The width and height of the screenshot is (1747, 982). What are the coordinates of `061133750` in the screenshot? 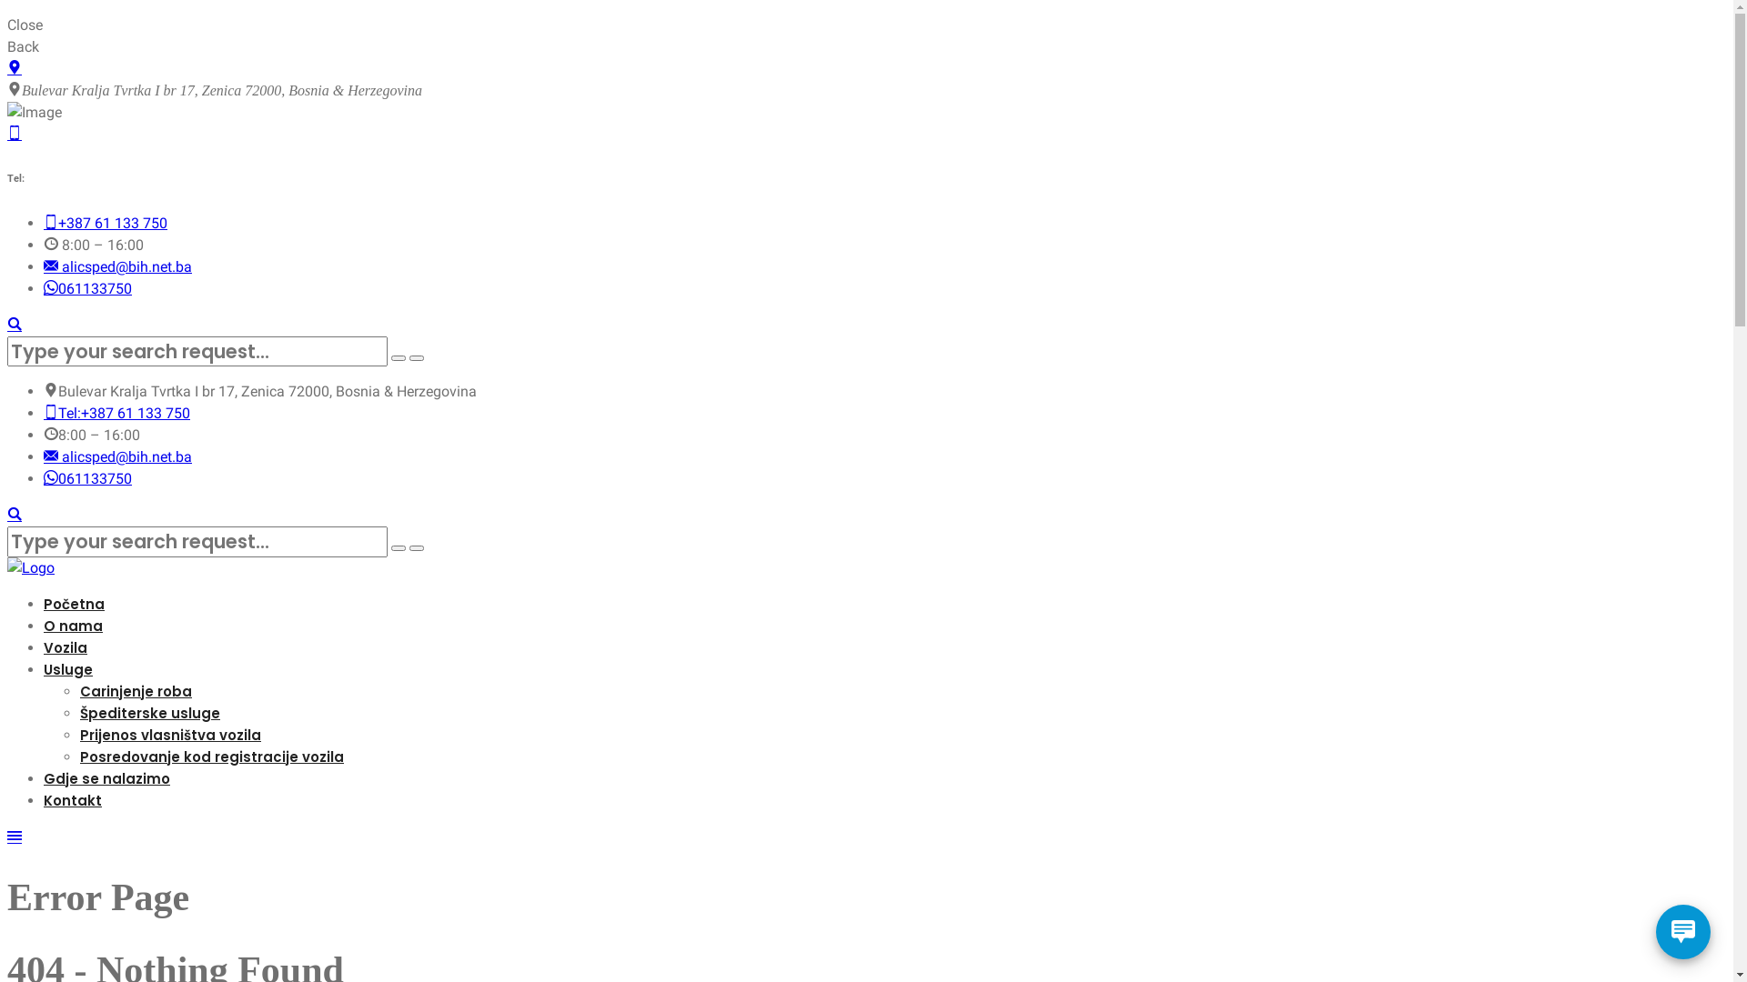 It's located at (87, 289).